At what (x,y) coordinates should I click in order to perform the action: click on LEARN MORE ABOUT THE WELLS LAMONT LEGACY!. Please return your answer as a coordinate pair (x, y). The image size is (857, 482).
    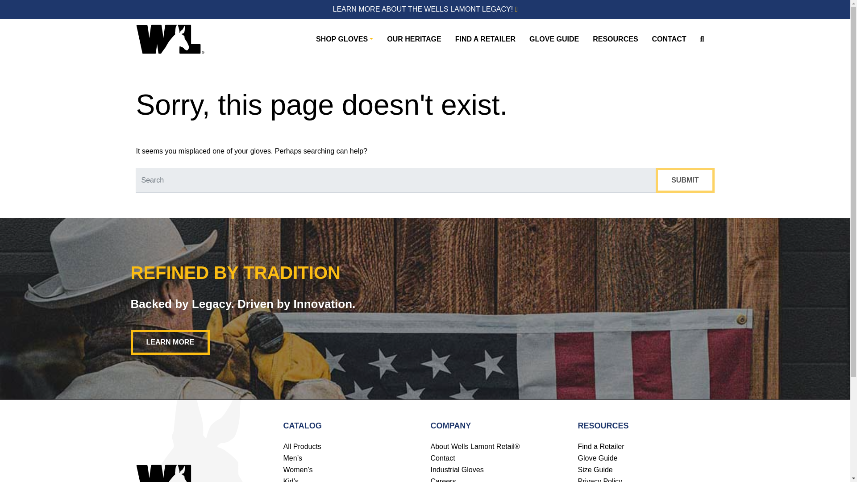
    Looking at the image, I should click on (425, 9).